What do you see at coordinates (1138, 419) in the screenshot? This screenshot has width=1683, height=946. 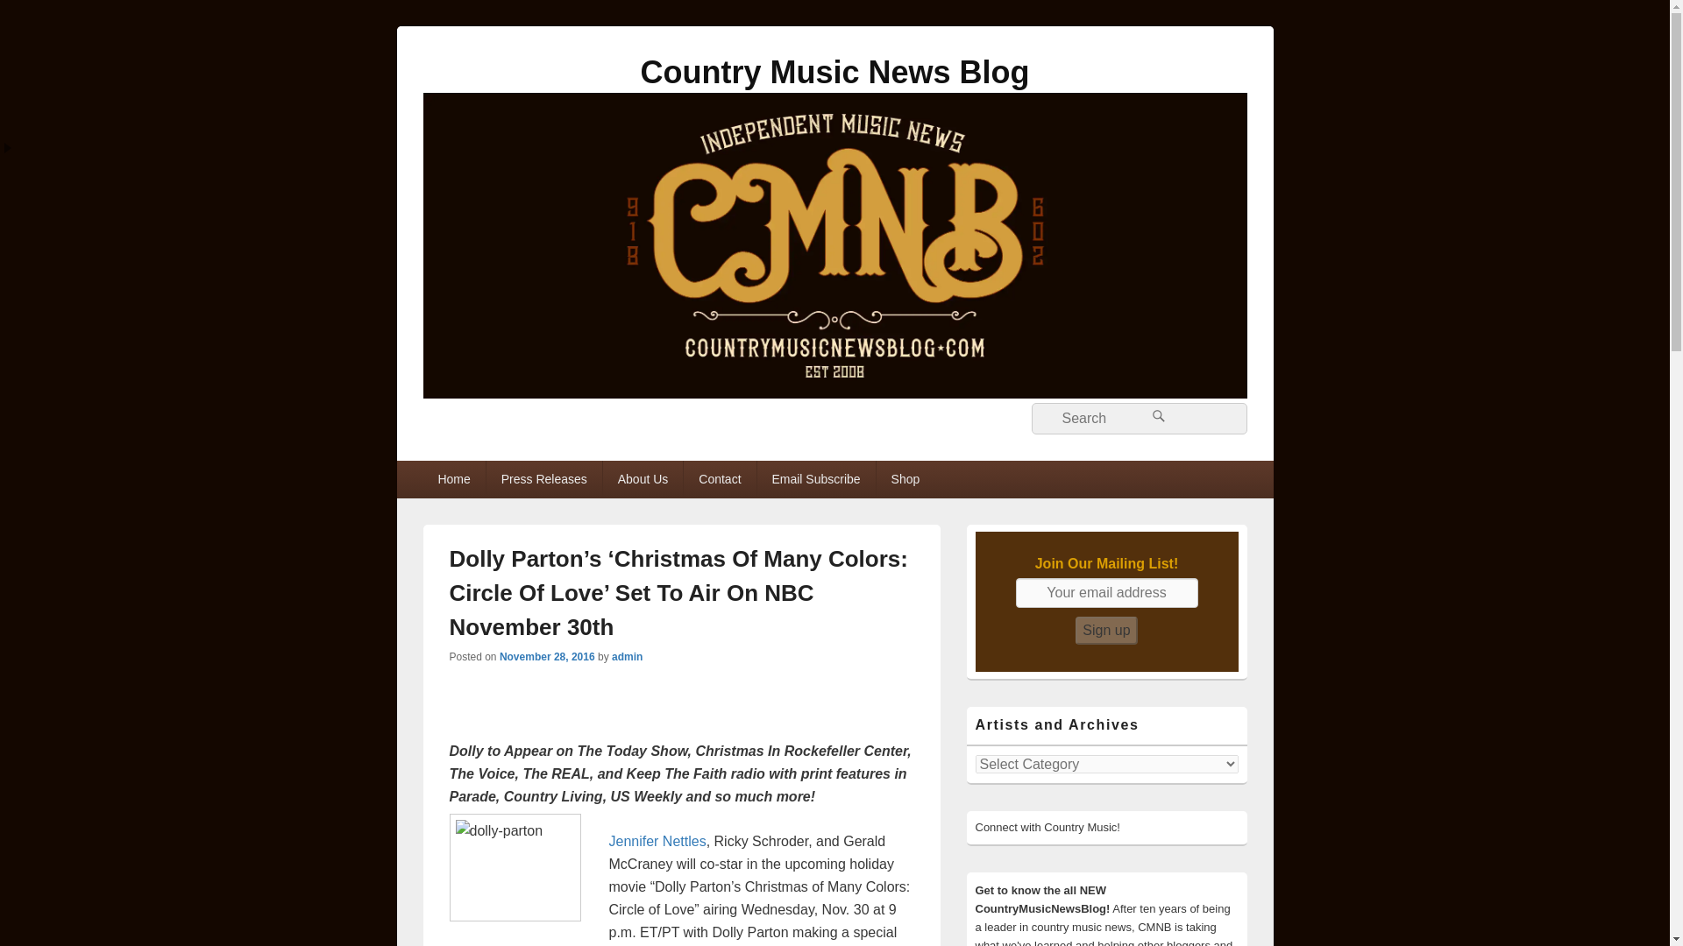 I see `Search for:` at bounding box center [1138, 419].